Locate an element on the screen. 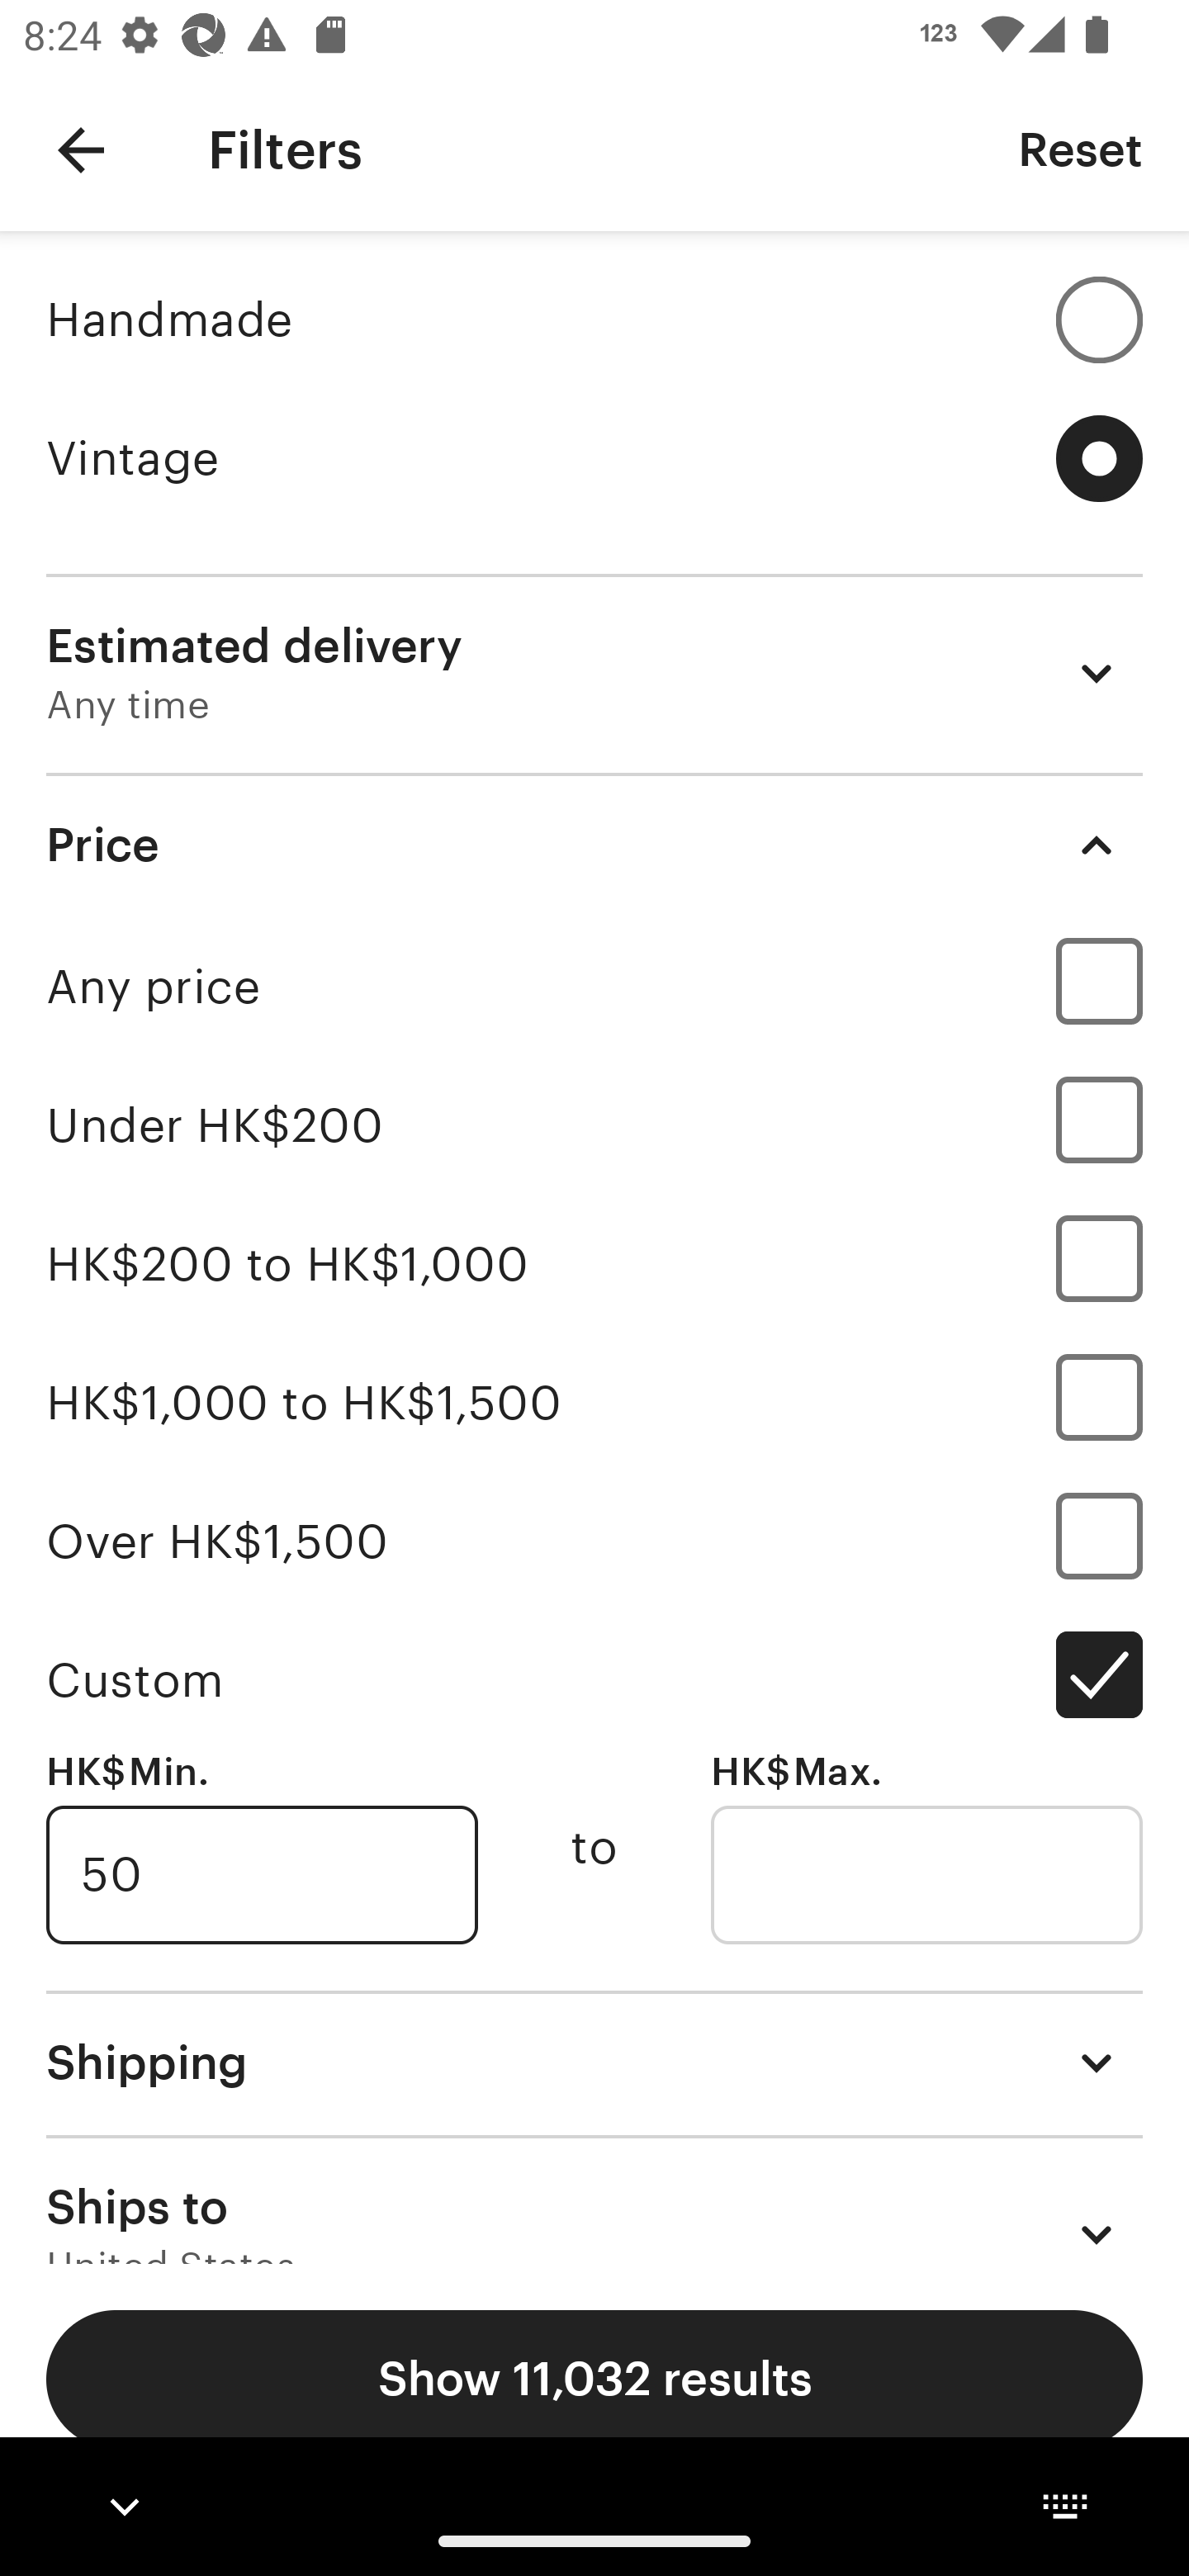 The height and width of the screenshot is (2576, 1189). Shipping is located at coordinates (594, 2062).